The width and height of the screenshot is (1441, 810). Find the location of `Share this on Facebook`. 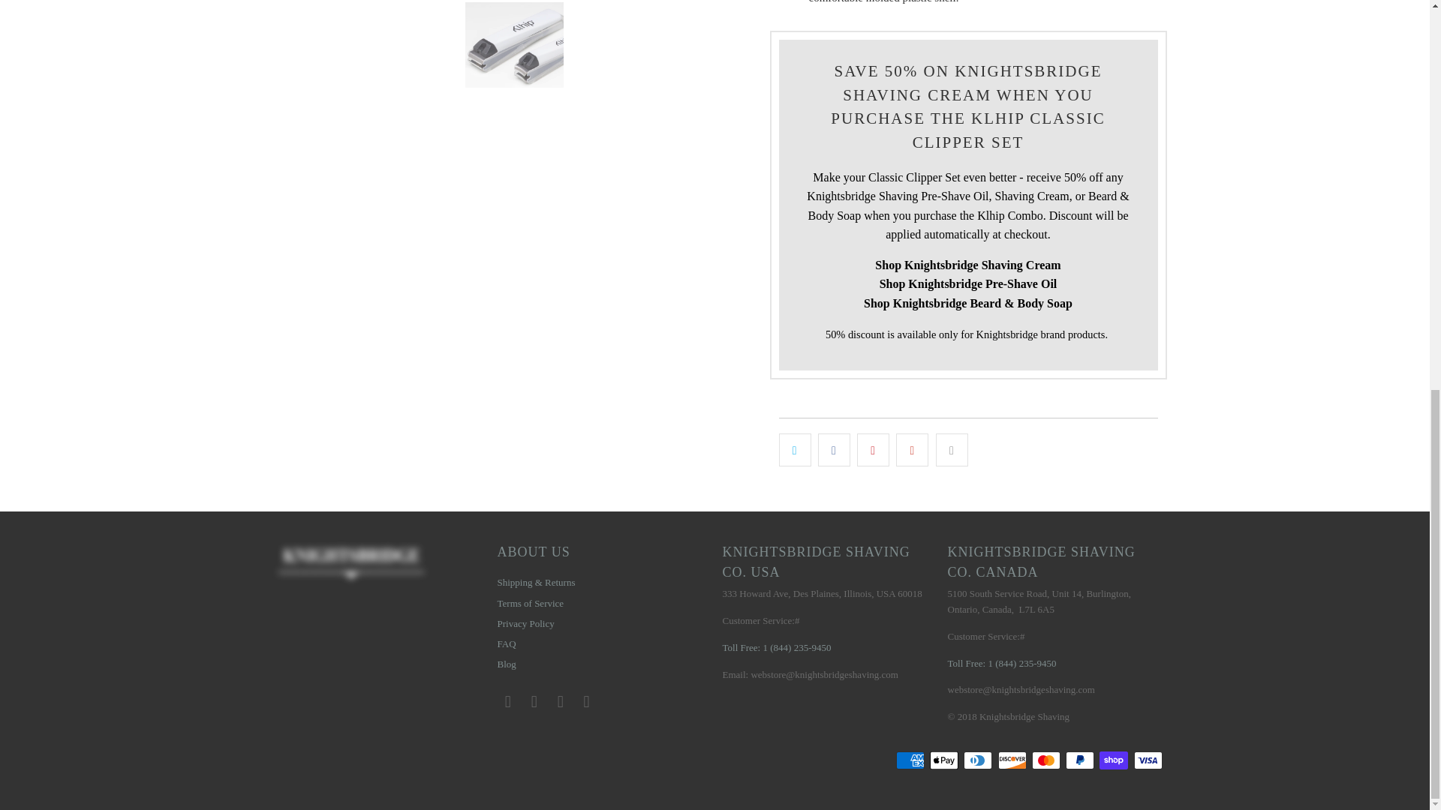

Share this on Facebook is located at coordinates (834, 450).